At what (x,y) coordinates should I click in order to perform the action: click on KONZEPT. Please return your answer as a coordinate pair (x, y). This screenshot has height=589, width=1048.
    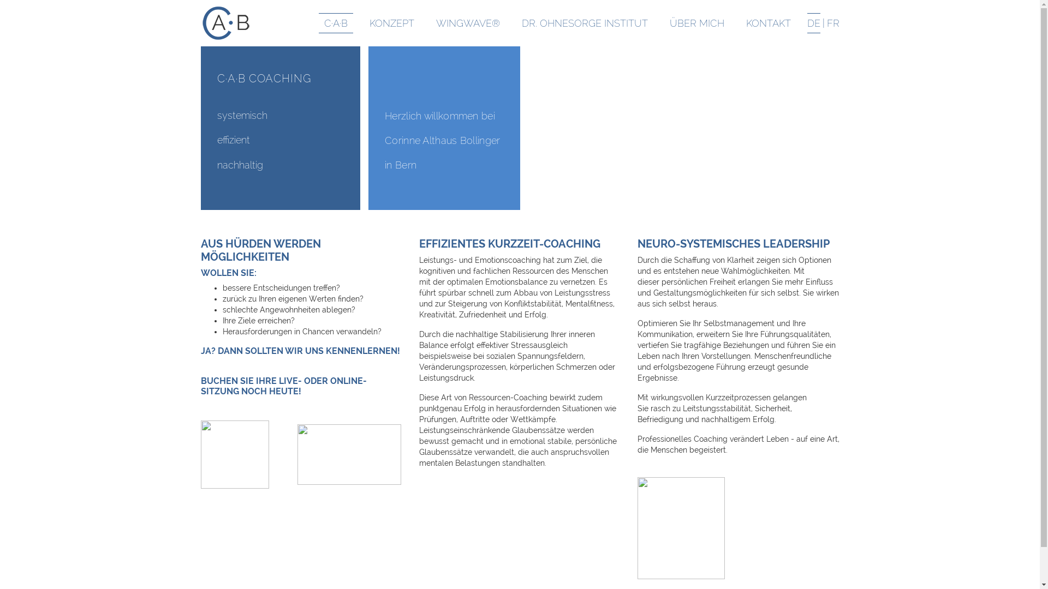
    Looking at the image, I should click on (391, 23).